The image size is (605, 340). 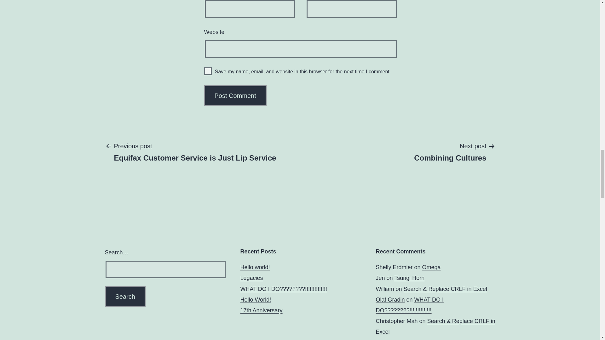 I want to click on yes, so click(x=208, y=71).